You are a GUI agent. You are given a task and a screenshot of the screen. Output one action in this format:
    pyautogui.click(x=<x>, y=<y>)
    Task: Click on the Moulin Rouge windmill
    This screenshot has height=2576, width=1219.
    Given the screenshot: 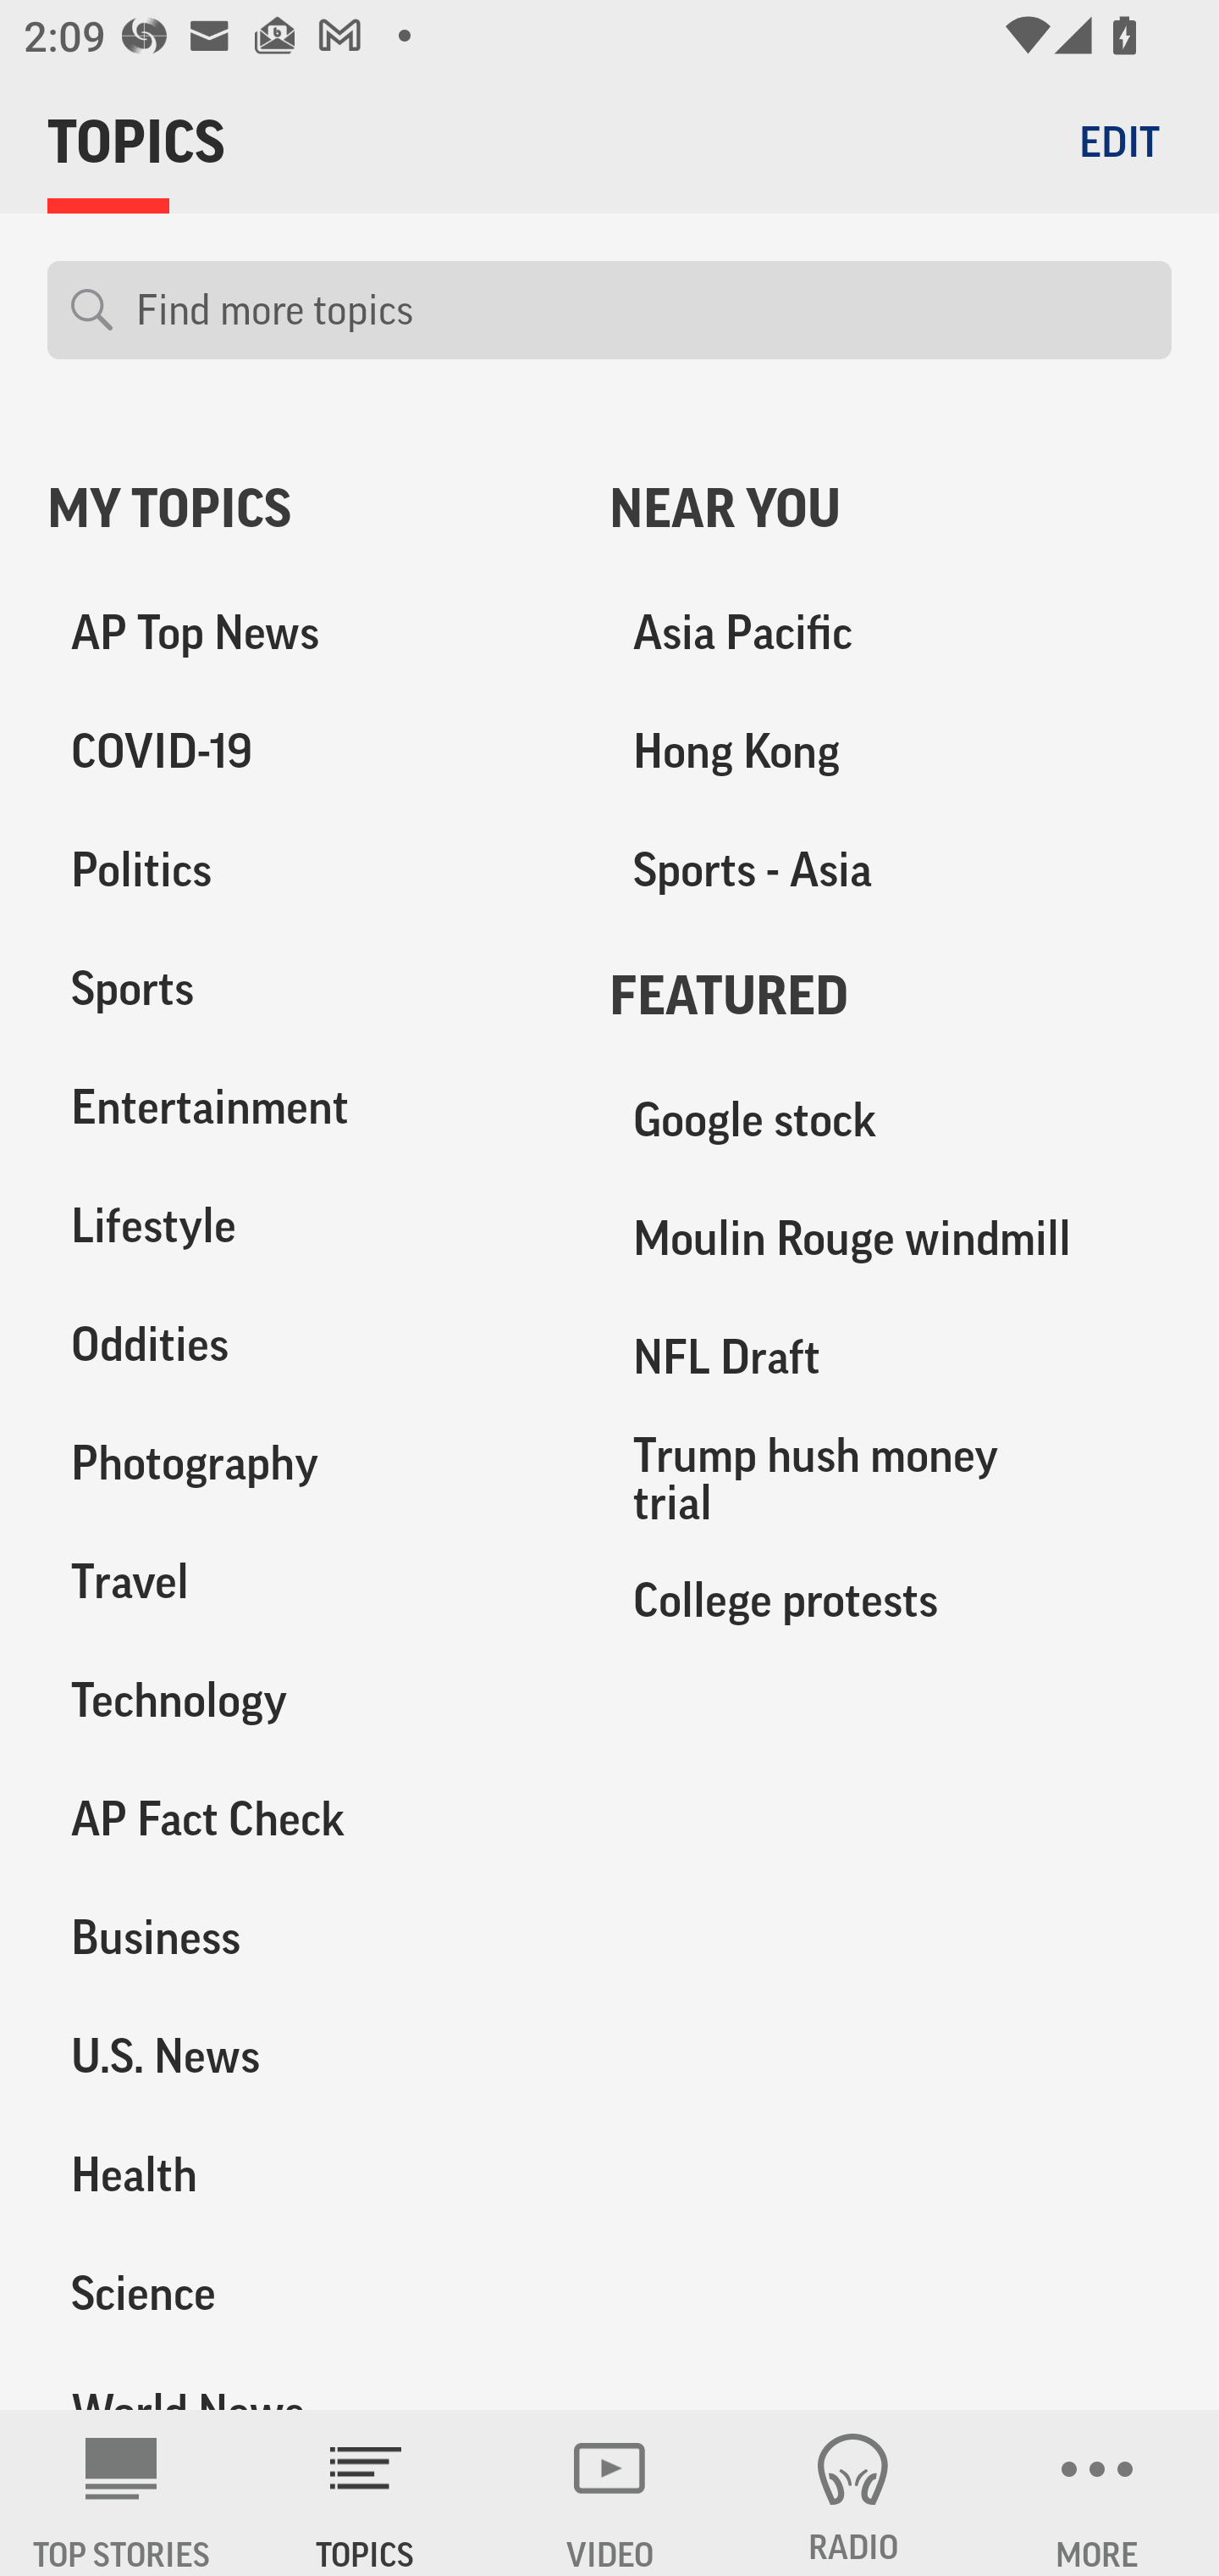 What is the action you would take?
    pyautogui.click(x=891, y=1239)
    